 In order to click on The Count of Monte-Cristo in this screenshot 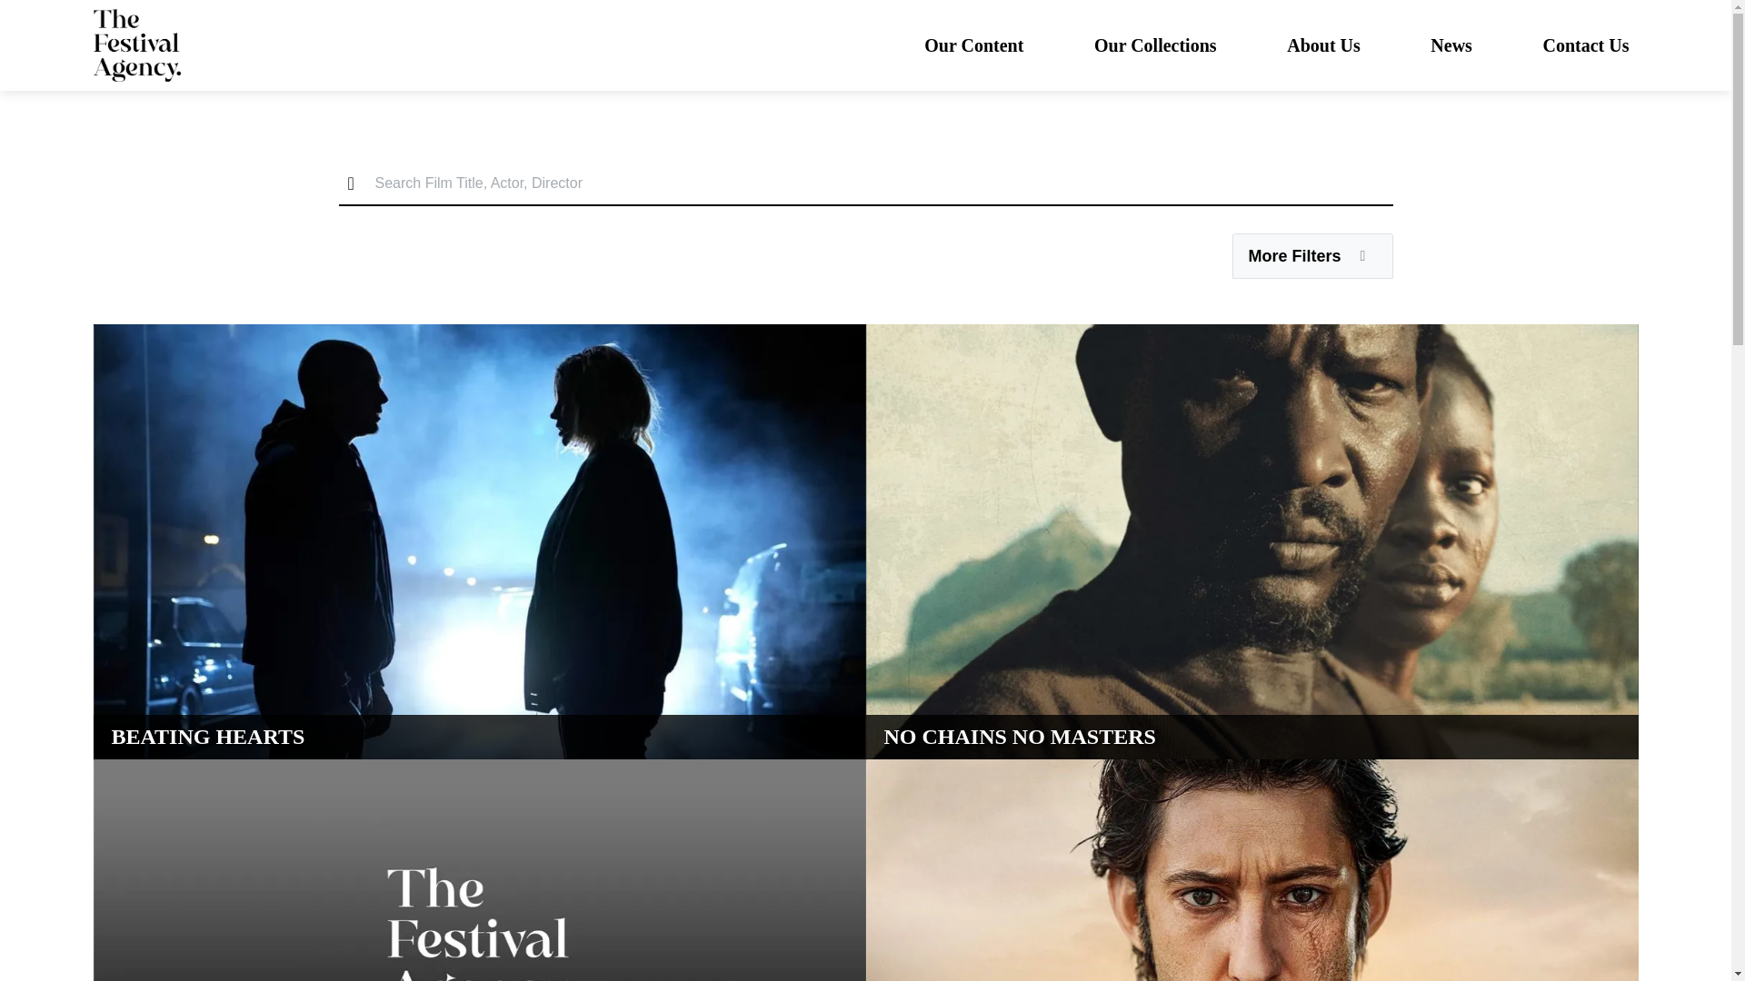, I will do `click(1251, 800)`.